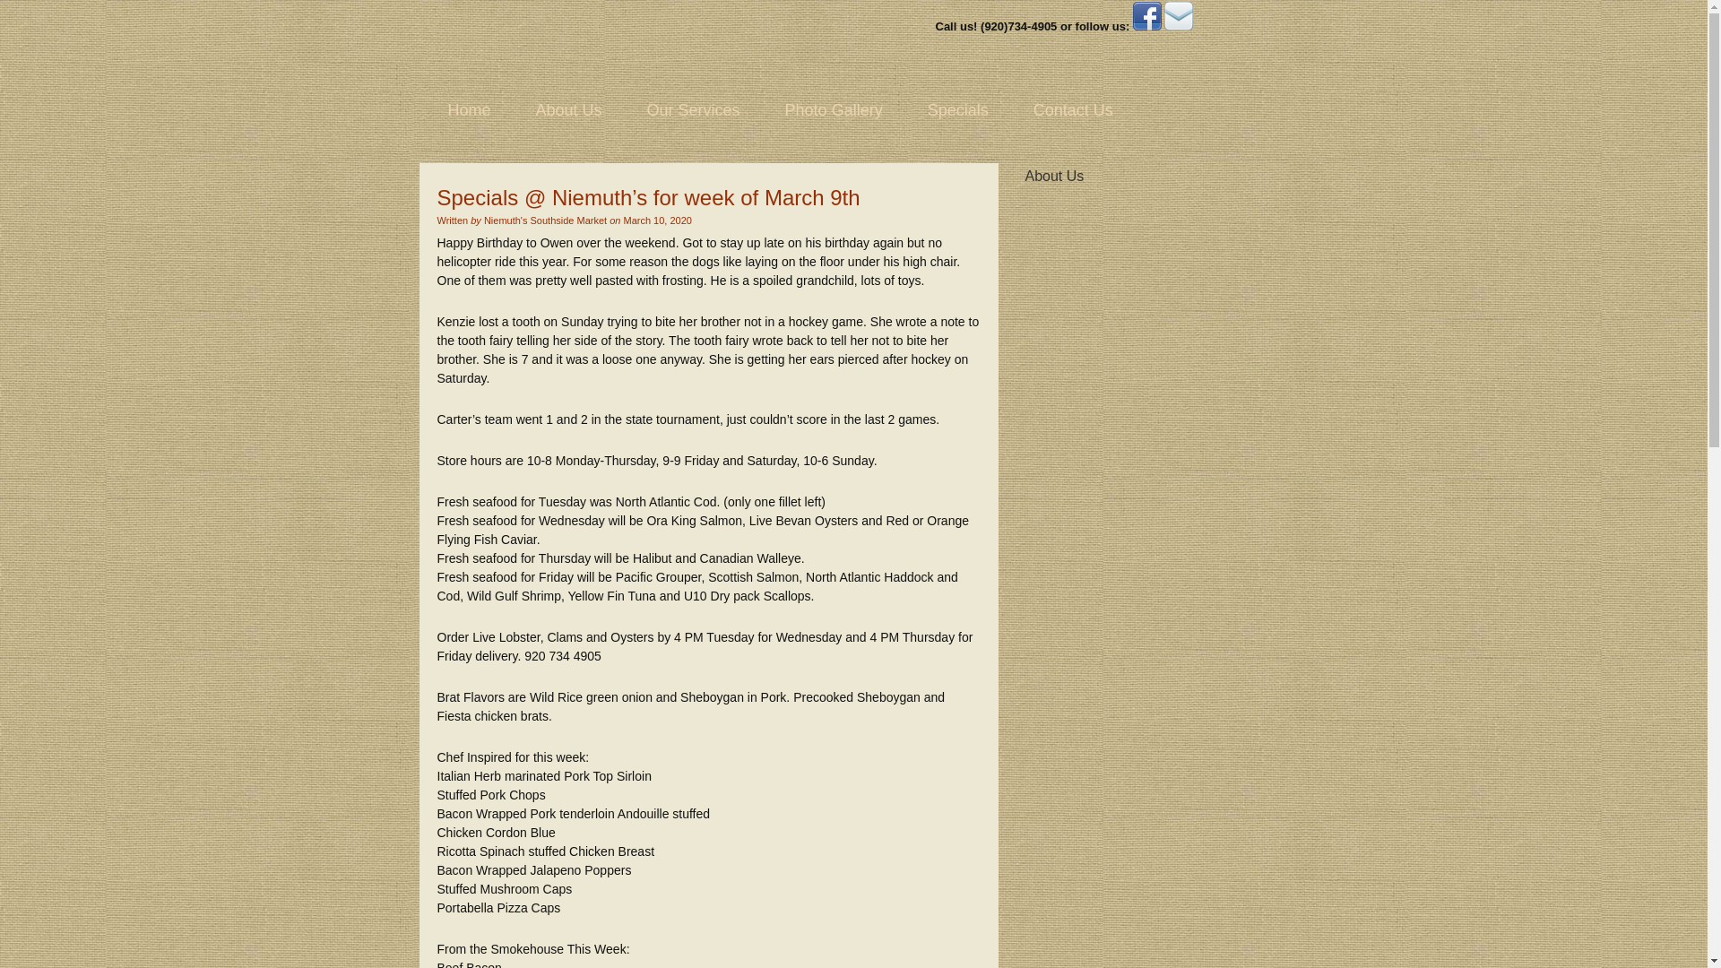 The height and width of the screenshot is (968, 1721). What do you see at coordinates (545, 220) in the screenshot?
I see `Niemuth's Southside Market` at bounding box center [545, 220].